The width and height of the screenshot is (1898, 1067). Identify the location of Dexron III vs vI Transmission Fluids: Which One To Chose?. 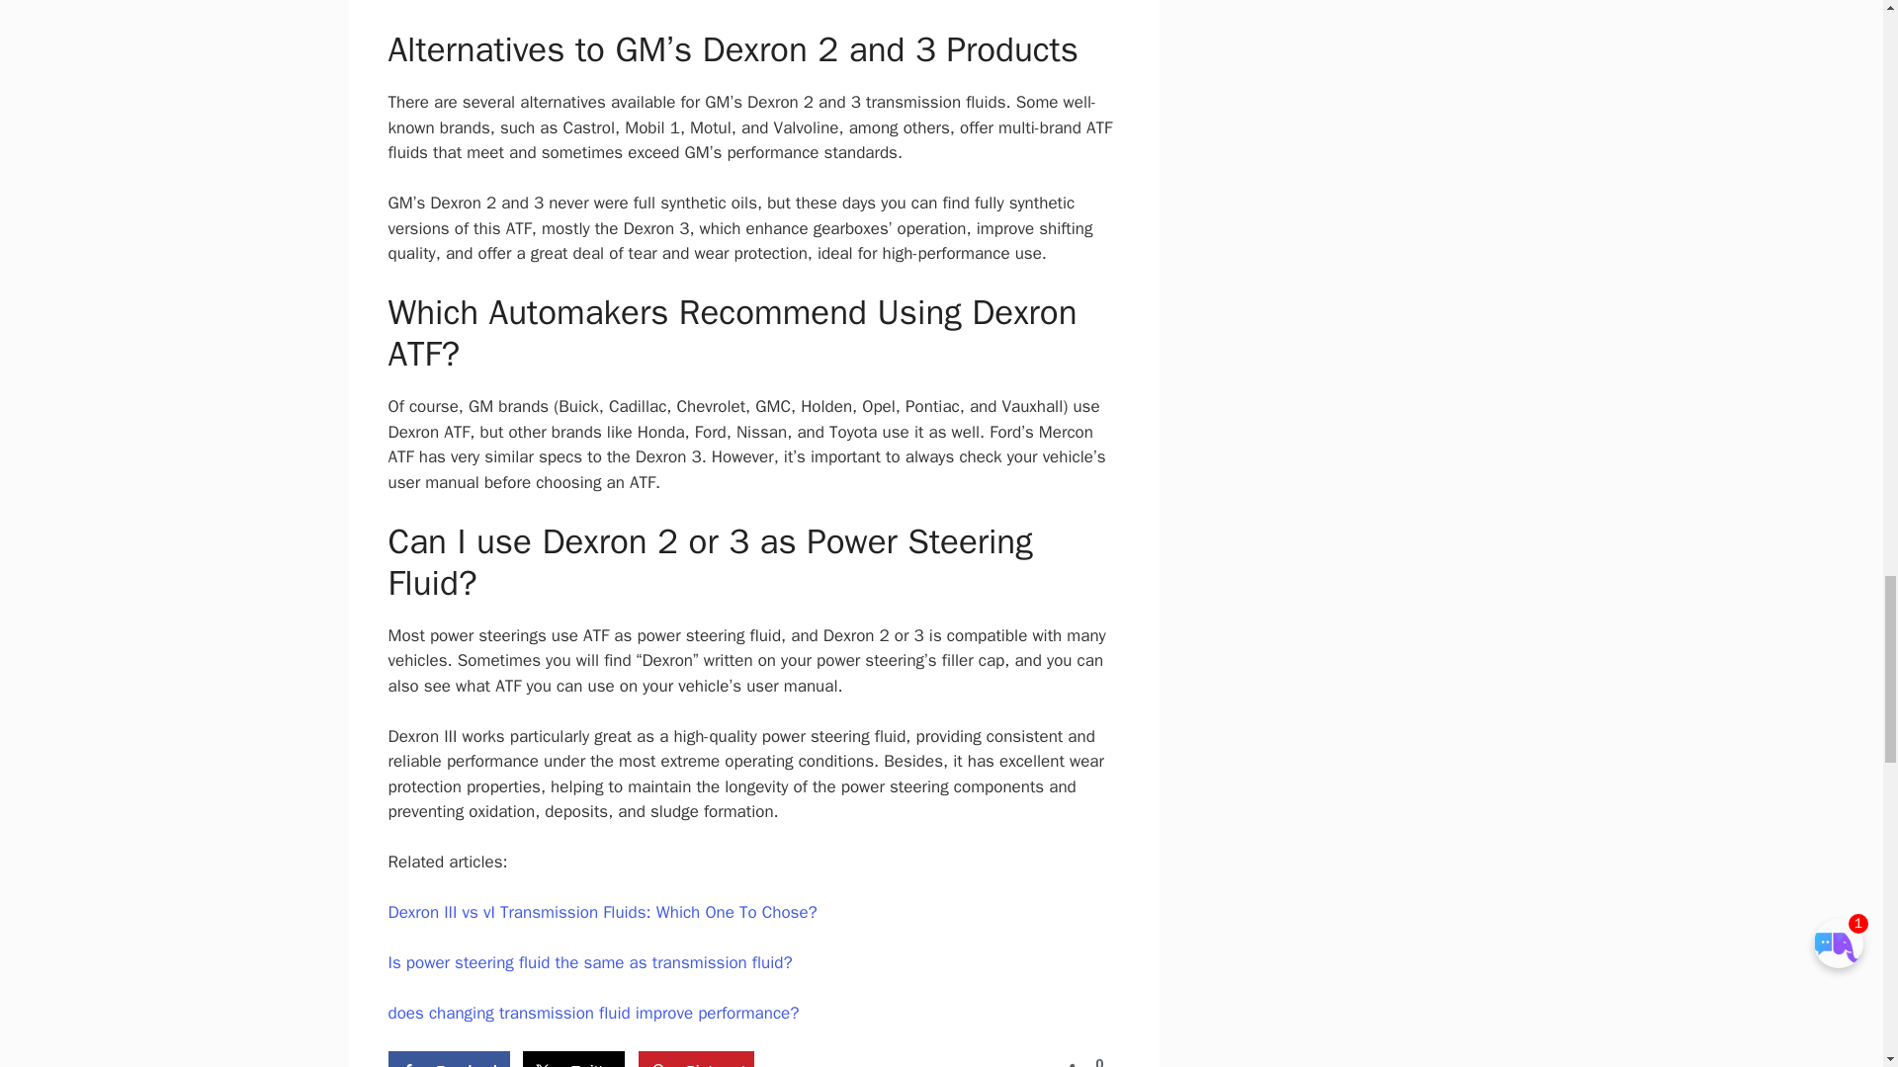
(601, 912).